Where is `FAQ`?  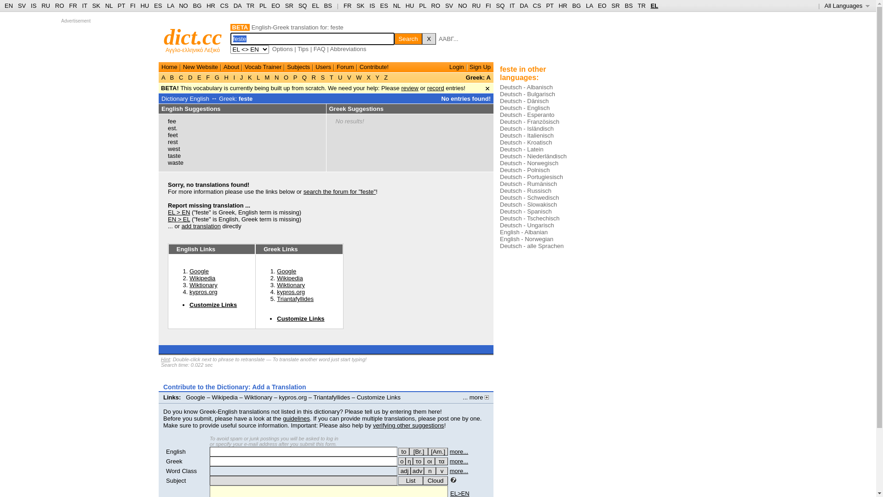 FAQ is located at coordinates (320, 49).